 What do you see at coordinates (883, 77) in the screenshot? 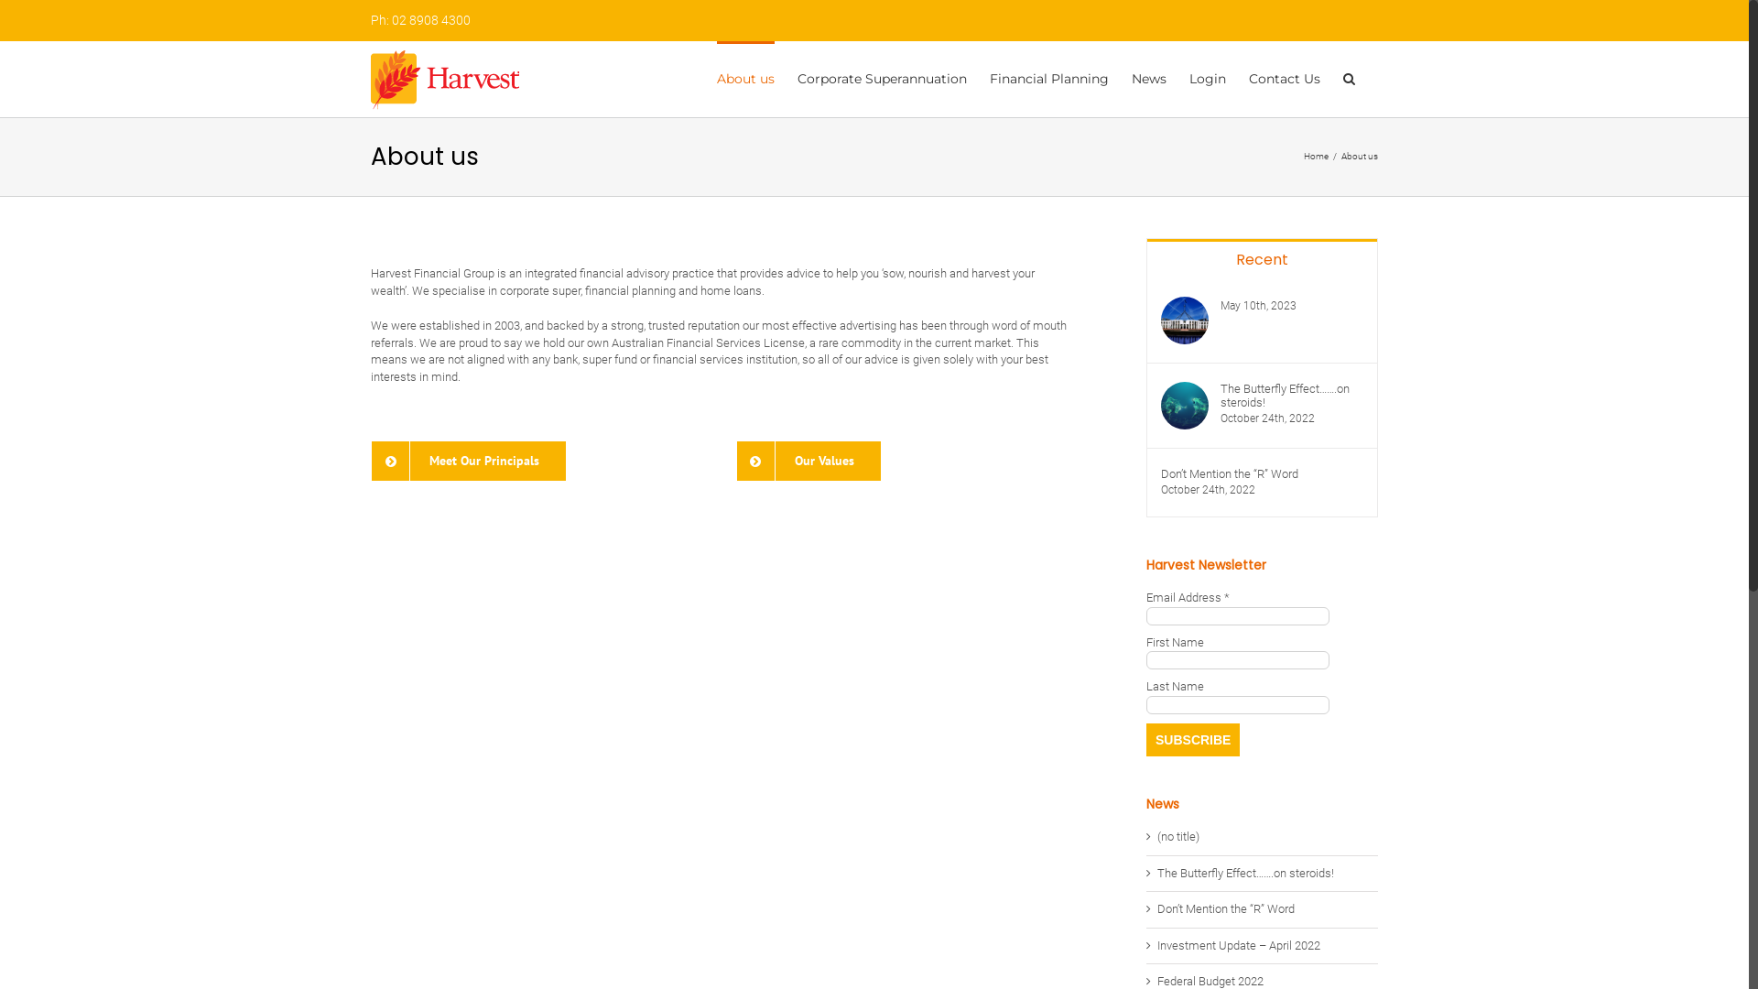
I see `Corporate Superannuation` at bounding box center [883, 77].